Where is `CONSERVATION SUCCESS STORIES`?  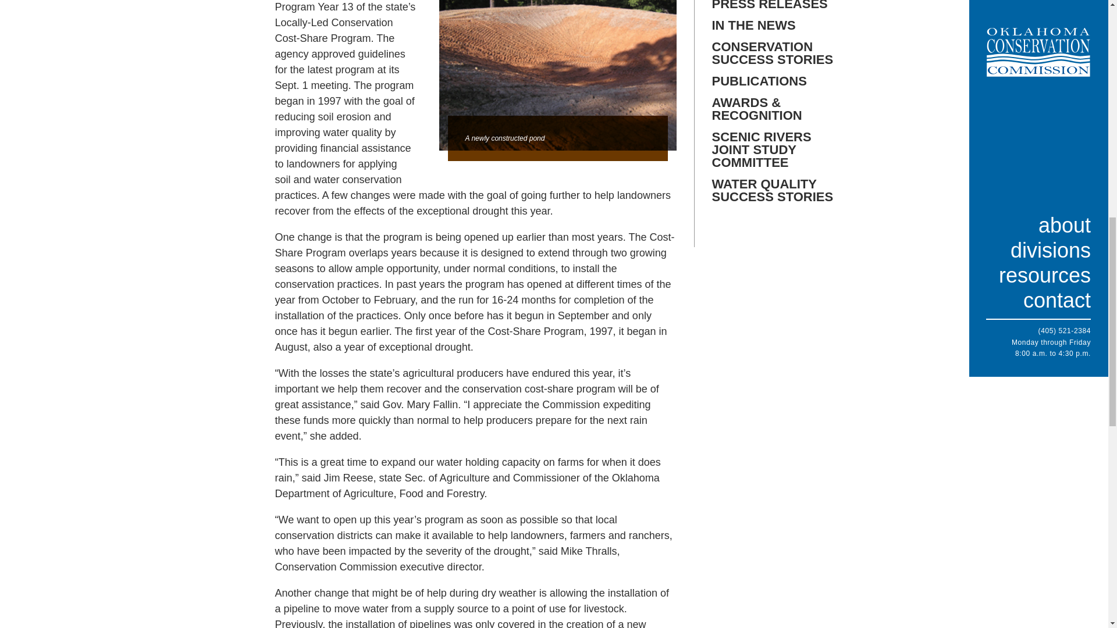 CONSERVATION SUCCESS STORIES is located at coordinates (773, 53).